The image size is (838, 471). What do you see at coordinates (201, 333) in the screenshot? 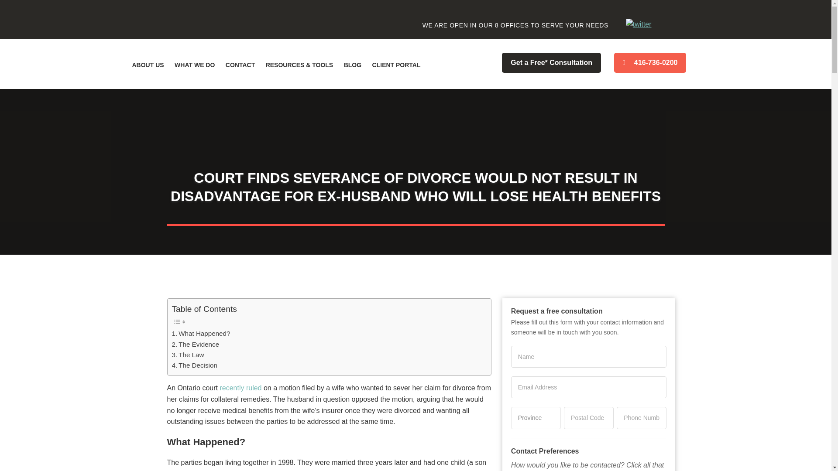
I see `What Happened?` at bounding box center [201, 333].